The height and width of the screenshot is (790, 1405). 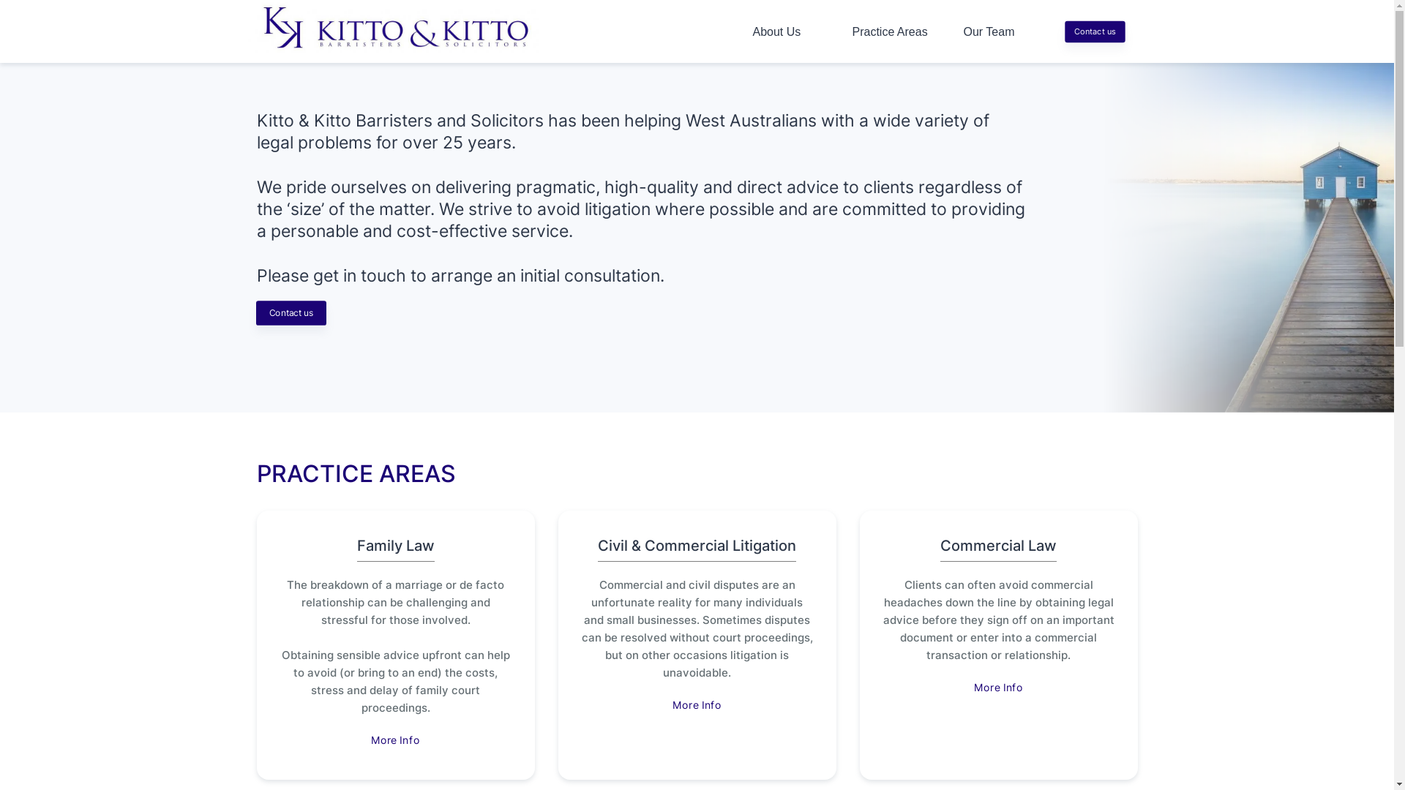 I want to click on Contact us, so click(x=1102, y=34).